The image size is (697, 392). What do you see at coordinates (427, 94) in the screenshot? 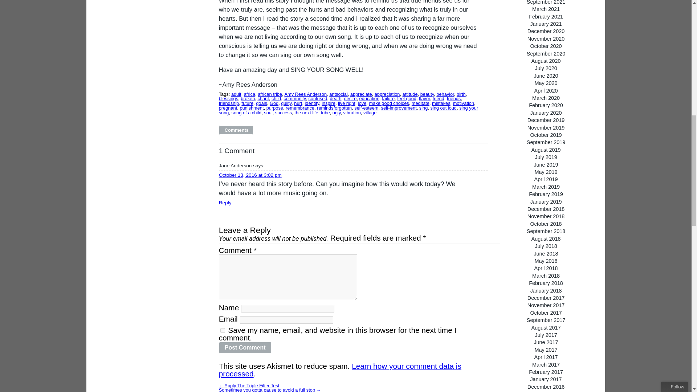
I see `beauty` at bounding box center [427, 94].